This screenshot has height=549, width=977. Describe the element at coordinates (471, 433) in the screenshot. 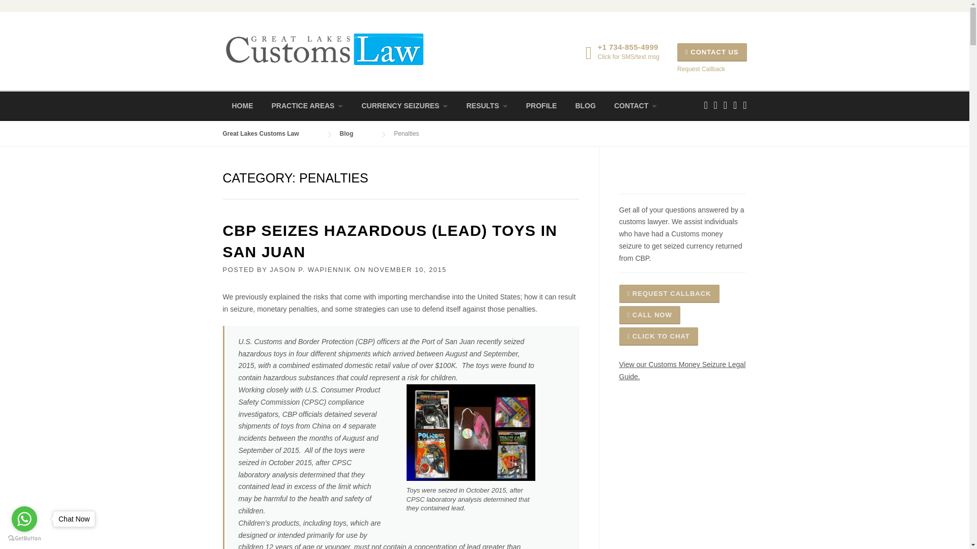

I see `Toys that were seized, determined to contain lead.` at that location.